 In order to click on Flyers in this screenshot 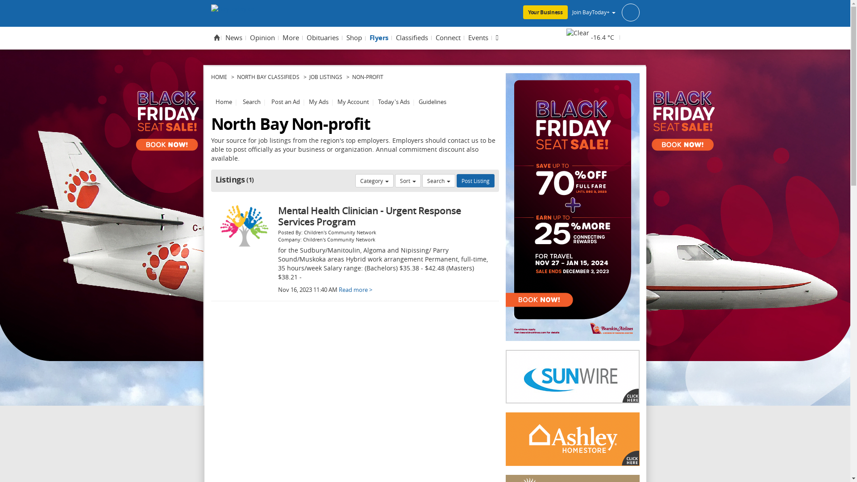, I will do `click(379, 38)`.